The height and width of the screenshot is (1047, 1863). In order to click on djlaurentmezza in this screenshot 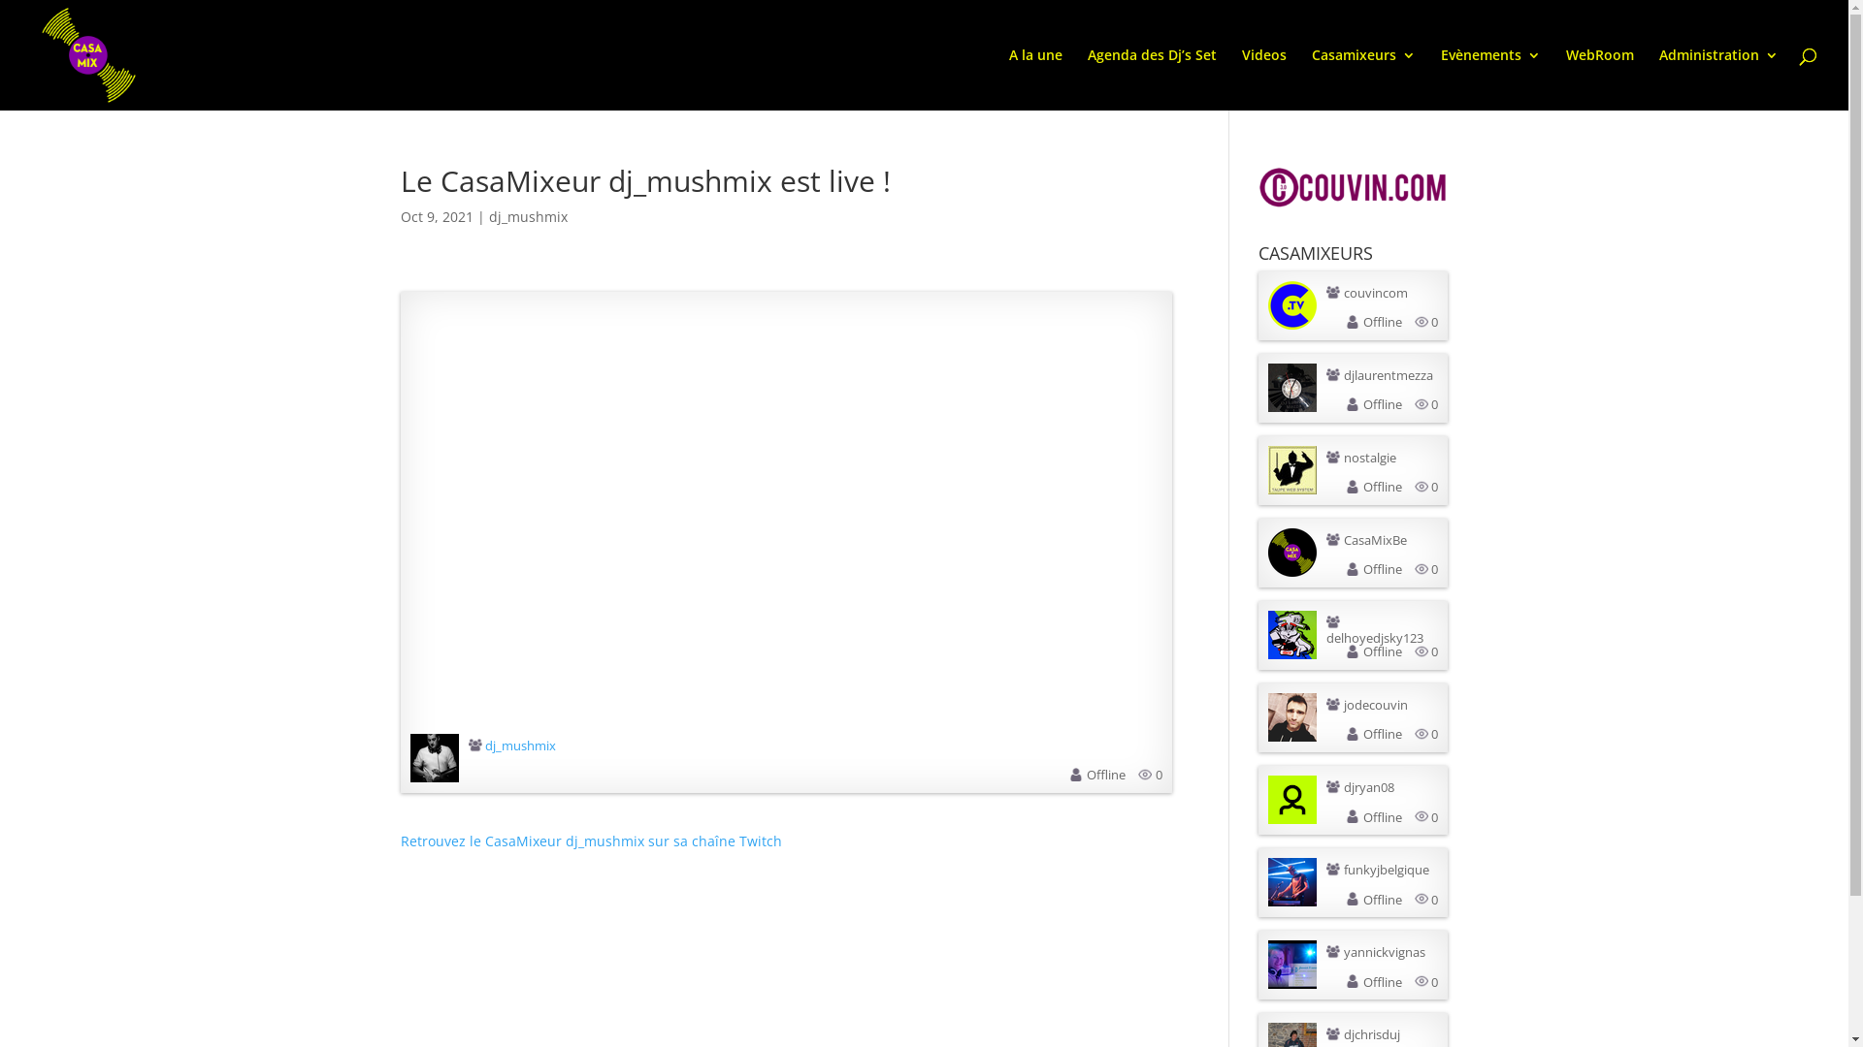, I will do `click(1389, 375)`.